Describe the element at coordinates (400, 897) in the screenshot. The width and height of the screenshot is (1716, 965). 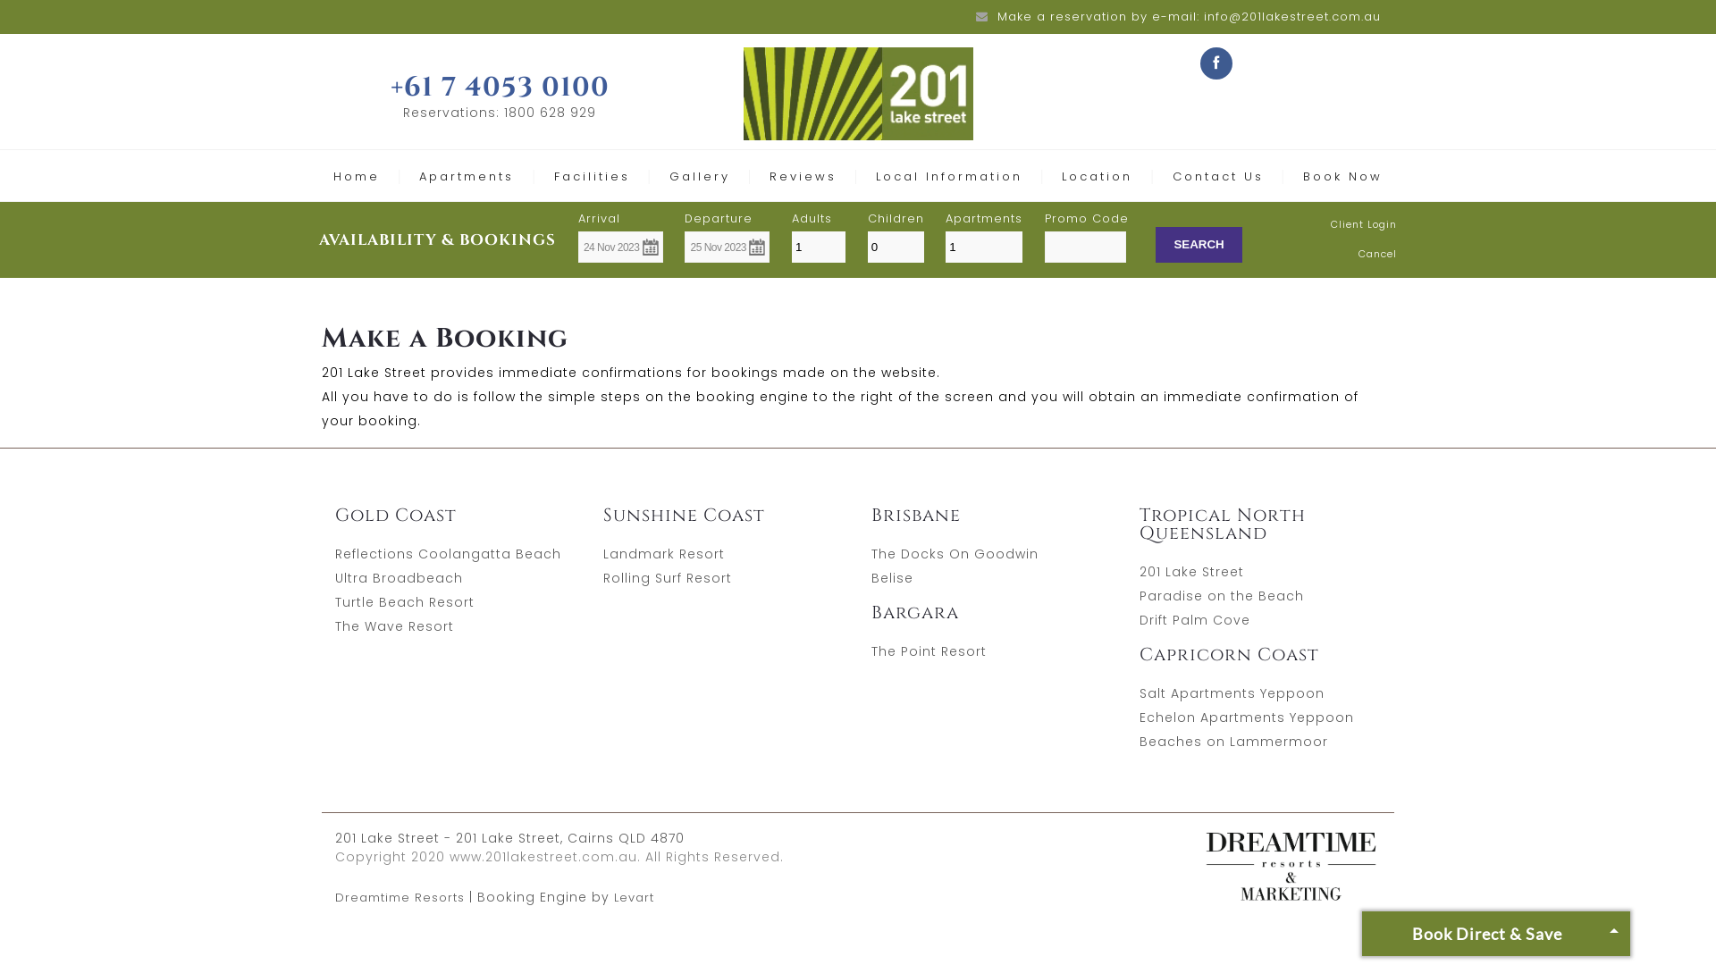
I see `Dreamtime Resorts` at that location.